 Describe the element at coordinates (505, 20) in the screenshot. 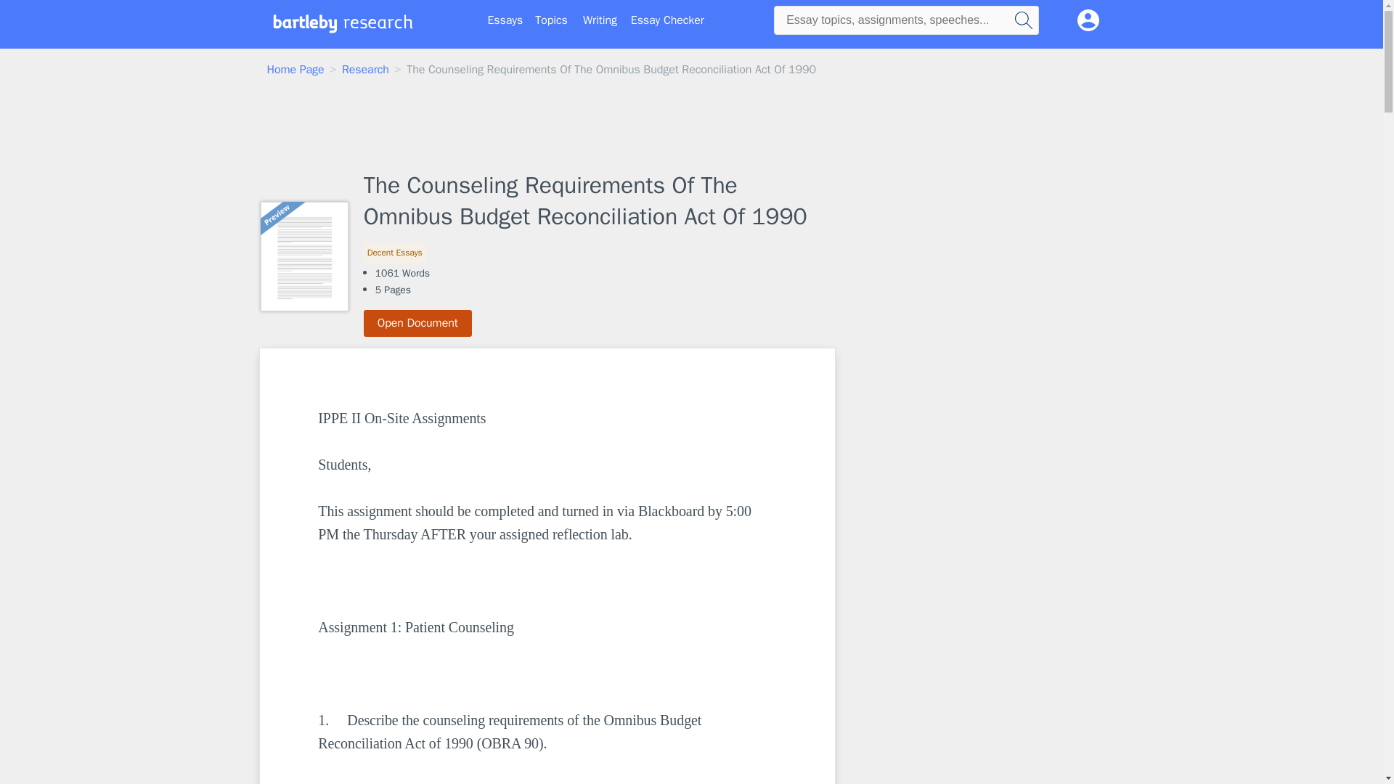

I see `Essays` at that location.